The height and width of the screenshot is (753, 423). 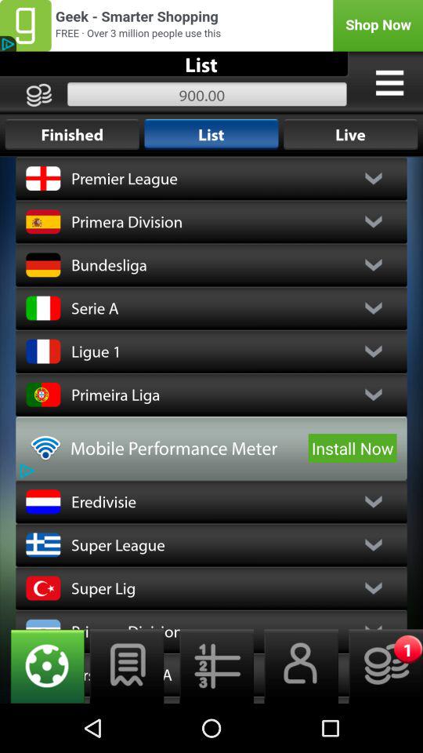 I want to click on scroll to mobile performance meter icon, so click(x=186, y=448).